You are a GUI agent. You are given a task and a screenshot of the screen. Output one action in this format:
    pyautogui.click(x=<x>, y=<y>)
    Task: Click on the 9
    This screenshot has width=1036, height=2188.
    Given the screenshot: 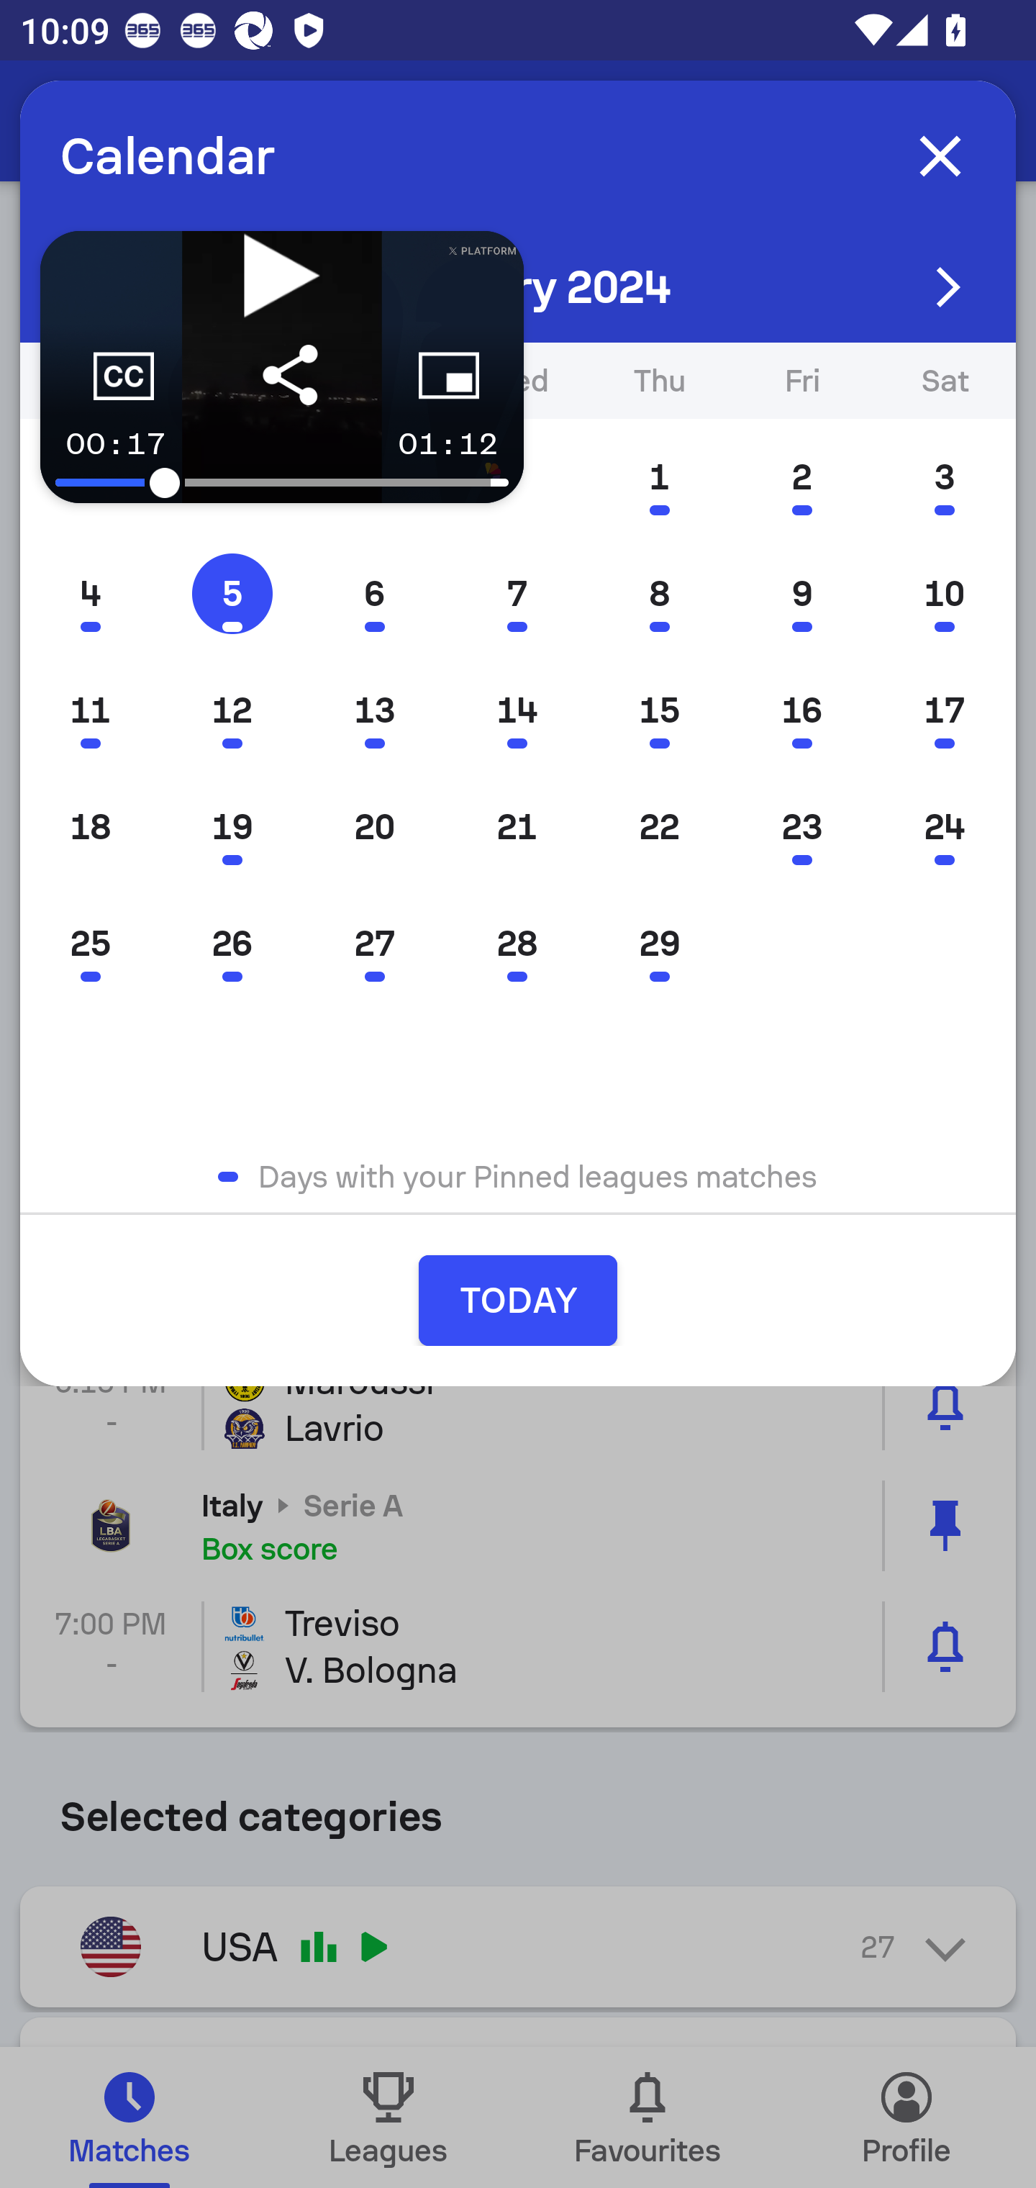 What is the action you would take?
    pyautogui.click(x=801, y=593)
    